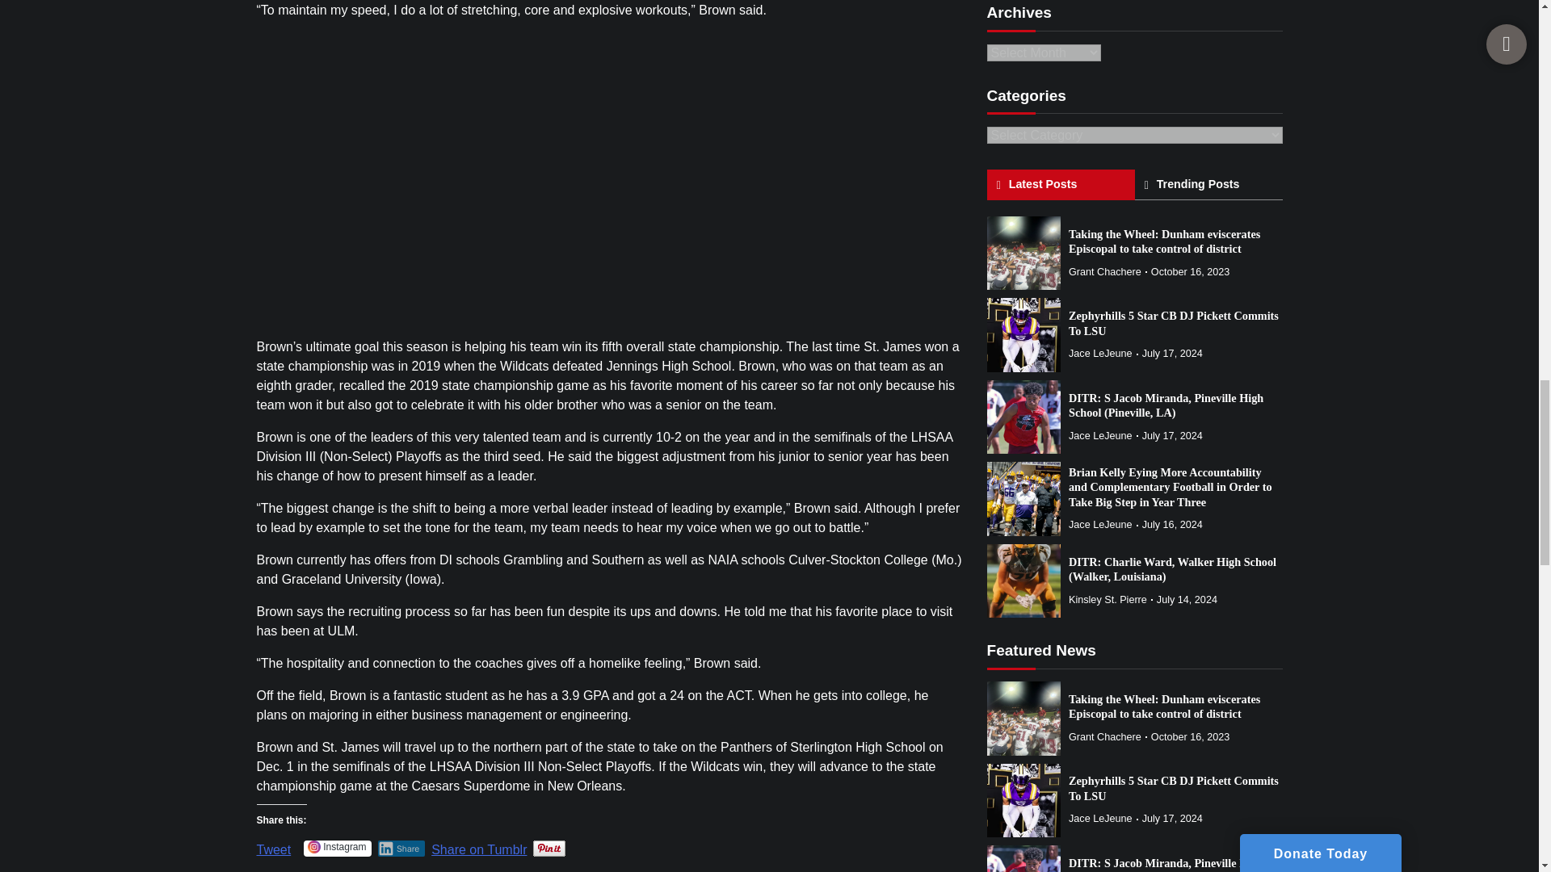 This screenshot has width=1551, height=872. Describe the element at coordinates (337, 848) in the screenshot. I see `Click to share on Instagram` at that location.